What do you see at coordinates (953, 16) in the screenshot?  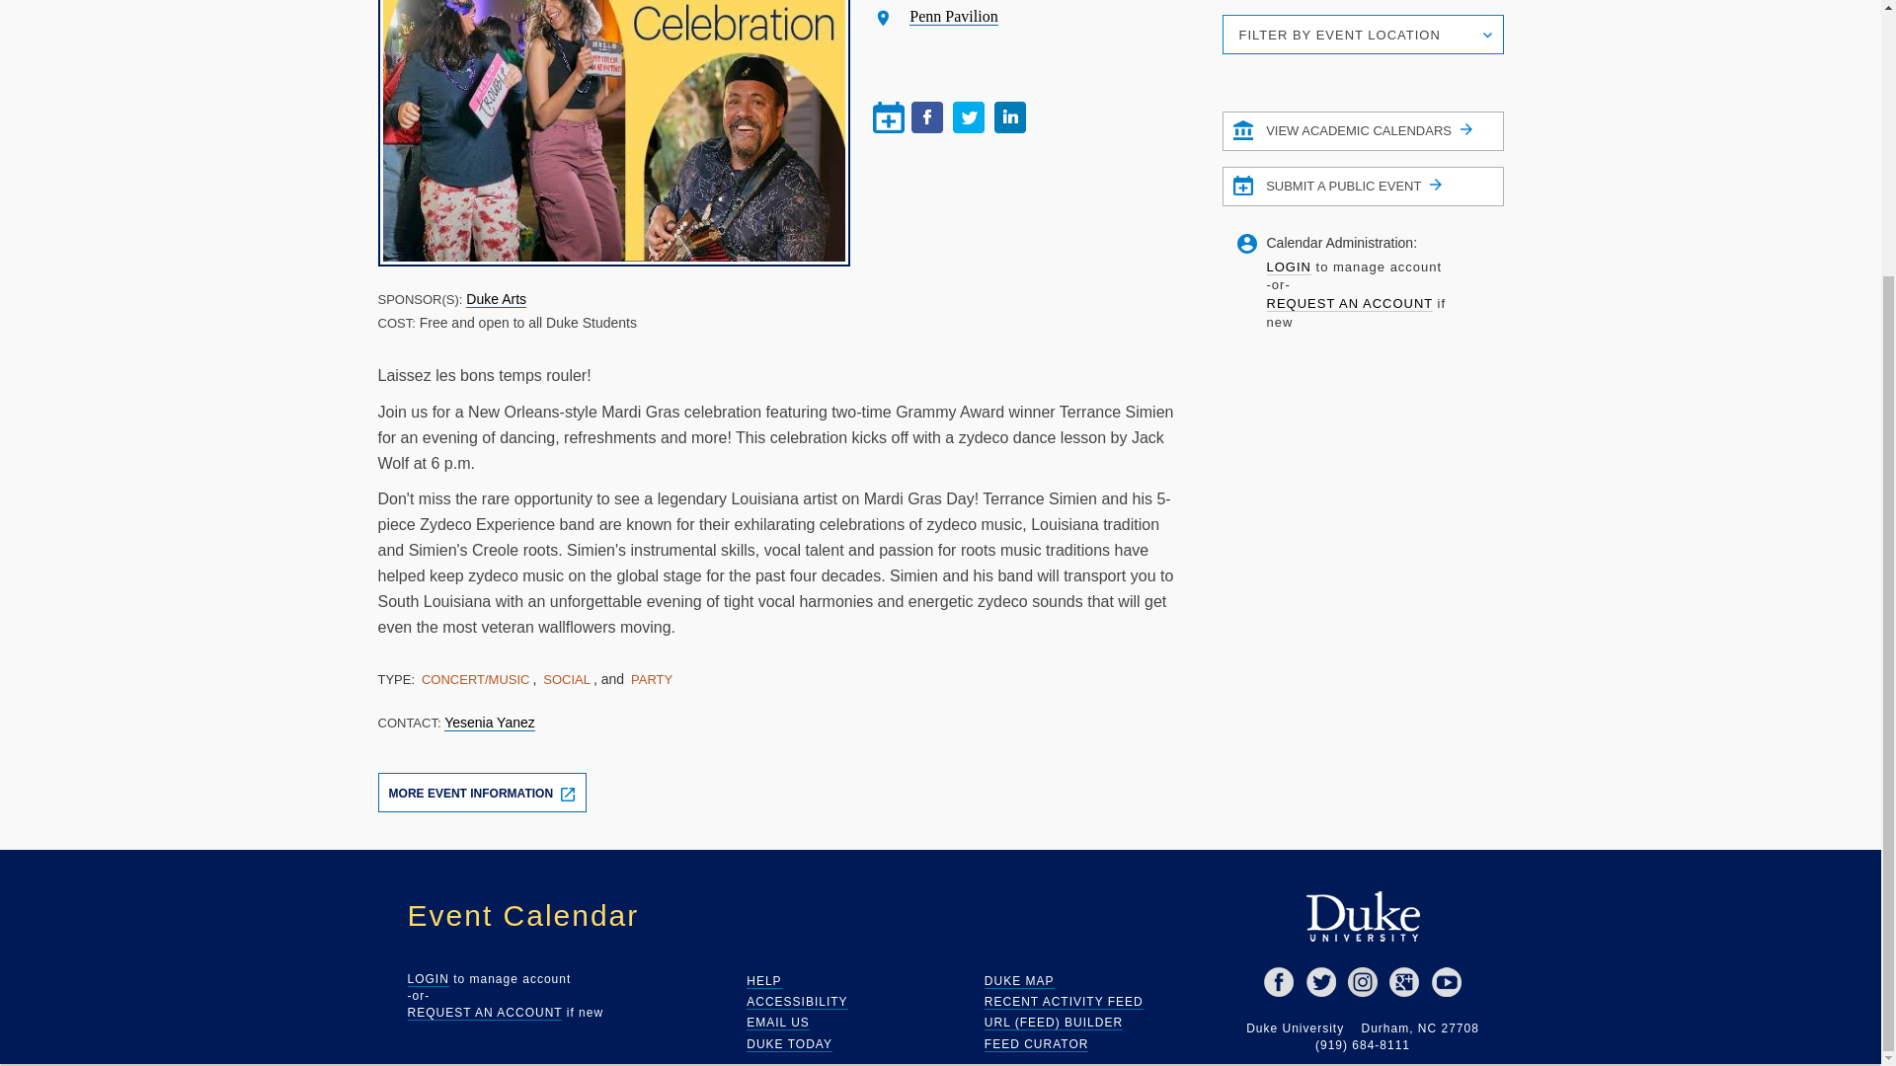 I see `Penn Pavilion` at bounding box center [953, 16].